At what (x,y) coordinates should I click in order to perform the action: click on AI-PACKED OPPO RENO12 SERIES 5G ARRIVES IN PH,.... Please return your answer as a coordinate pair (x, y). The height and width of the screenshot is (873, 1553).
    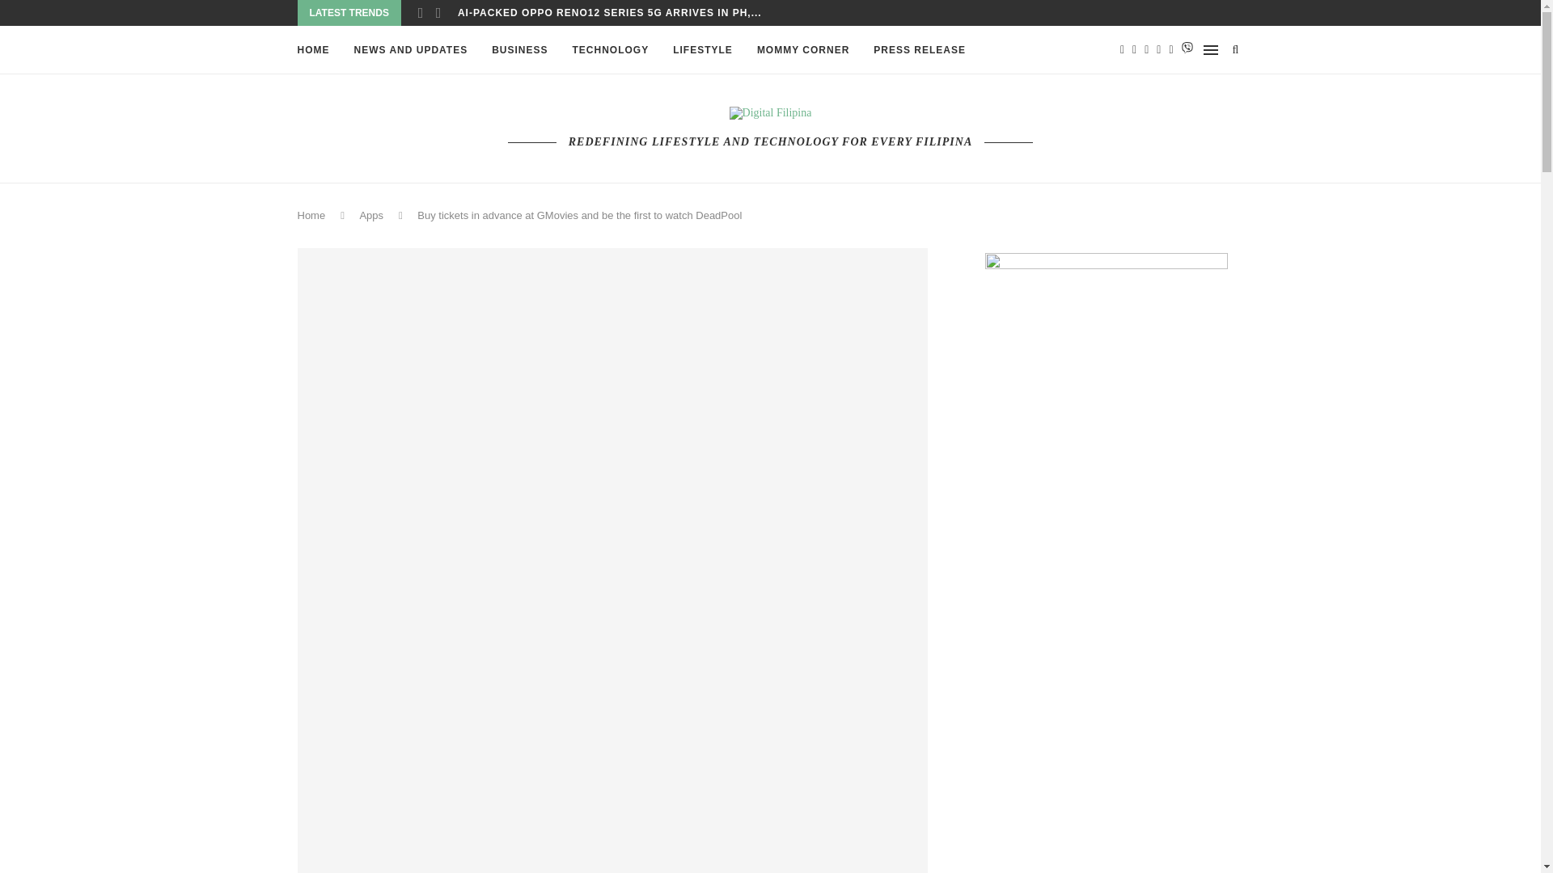
    Looking at the image, I should click on (610, 13).